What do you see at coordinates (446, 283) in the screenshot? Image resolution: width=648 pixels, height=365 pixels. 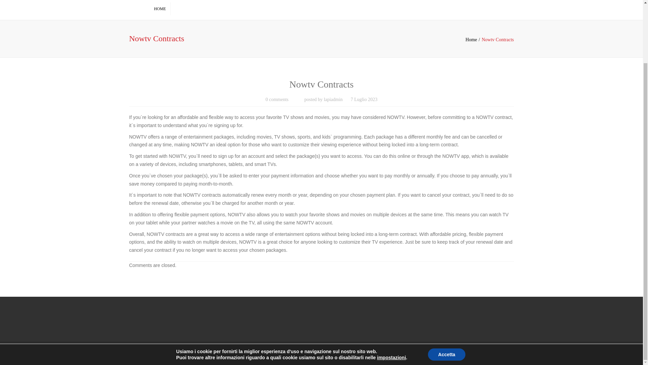 I see `Accetta` at bounding box center [446, 283].